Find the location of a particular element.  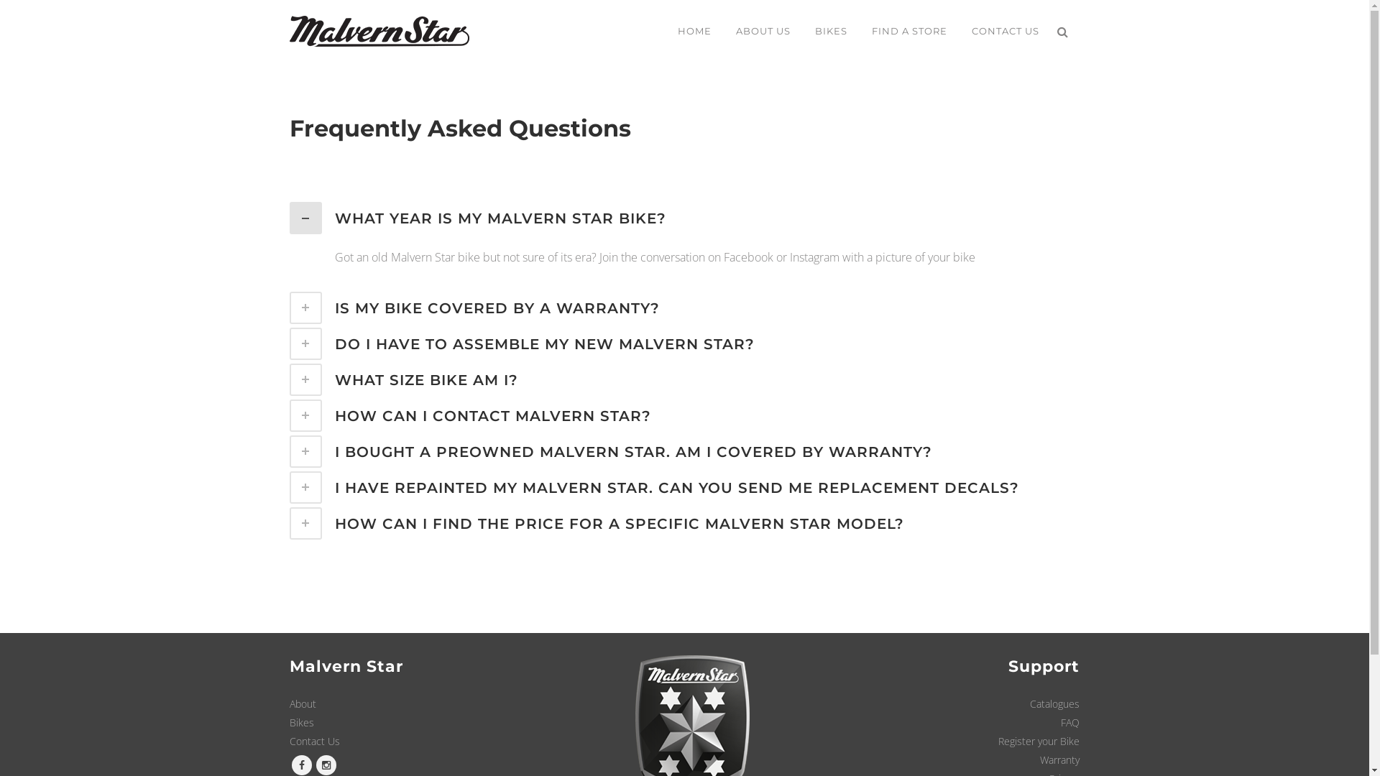

HOME is located at coordinates (694, 31).